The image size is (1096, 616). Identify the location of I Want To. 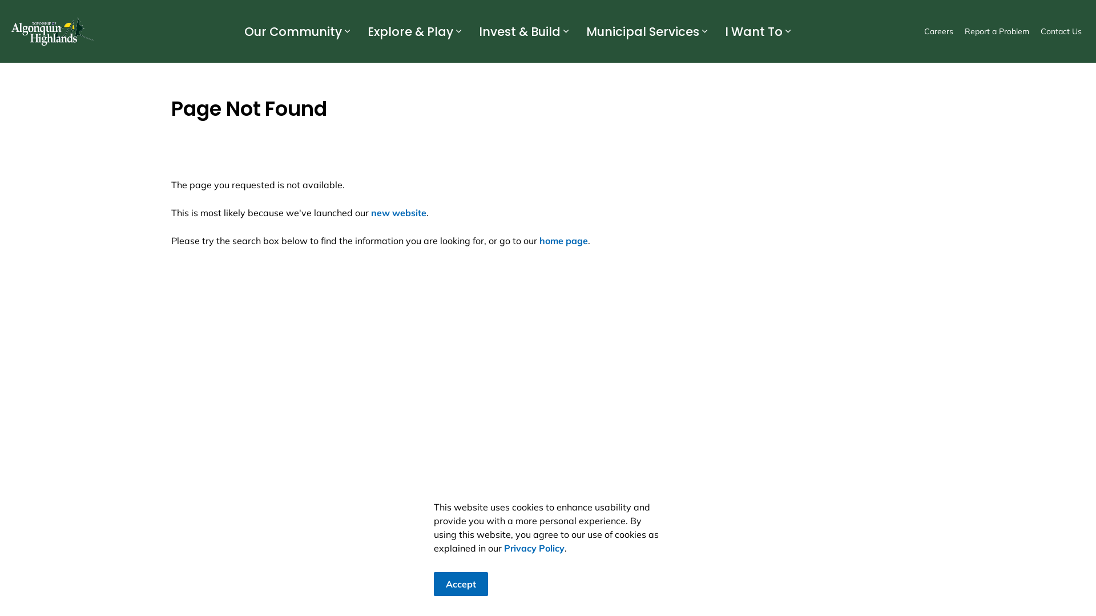
(752, 31).